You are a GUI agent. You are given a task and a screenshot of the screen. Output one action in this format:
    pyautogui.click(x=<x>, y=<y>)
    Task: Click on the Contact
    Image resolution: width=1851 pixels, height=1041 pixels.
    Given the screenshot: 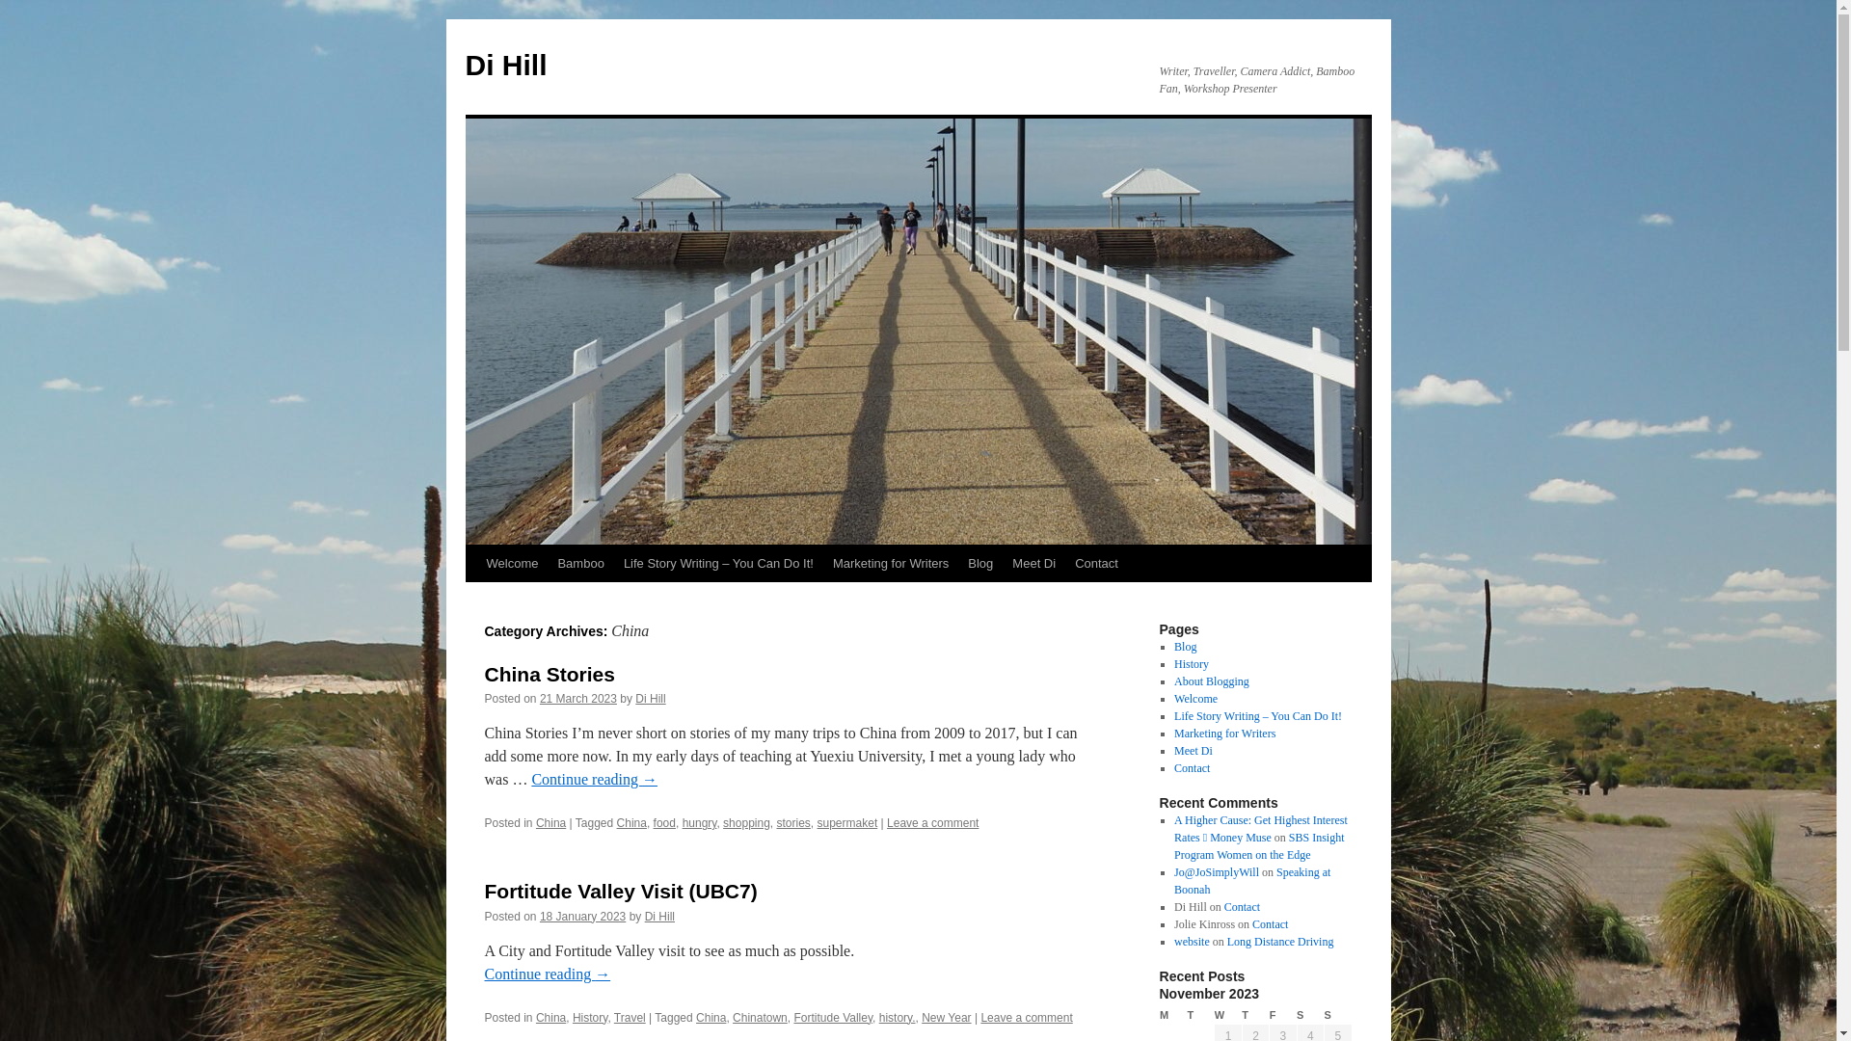 What is the action you would take?
    pyautogui.click(x=1242, y=907)
    